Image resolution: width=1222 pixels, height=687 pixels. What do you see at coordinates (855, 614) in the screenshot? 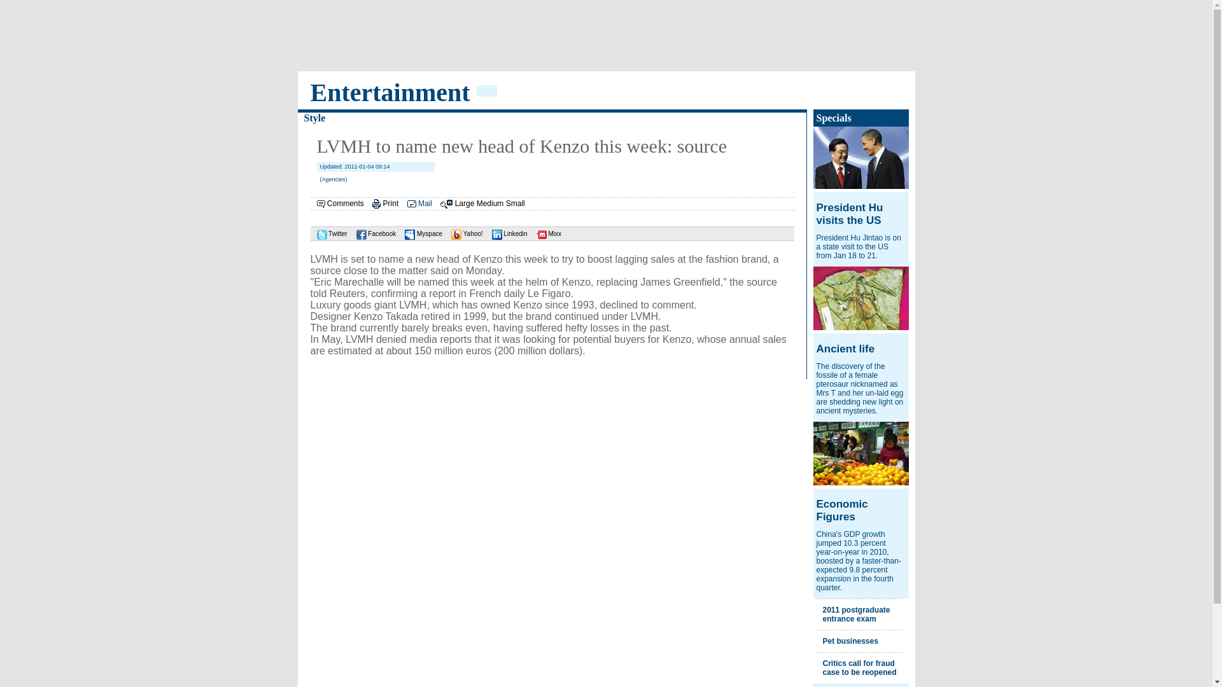
I see `2011 postgraduate entrance exam` at bounding box center [855, 614].